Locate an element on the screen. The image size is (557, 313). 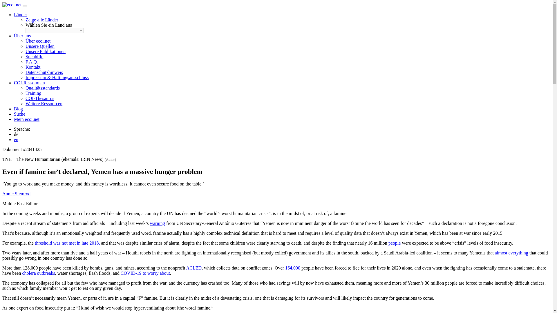
F.A.Q. is located at coordinates (32, 62).